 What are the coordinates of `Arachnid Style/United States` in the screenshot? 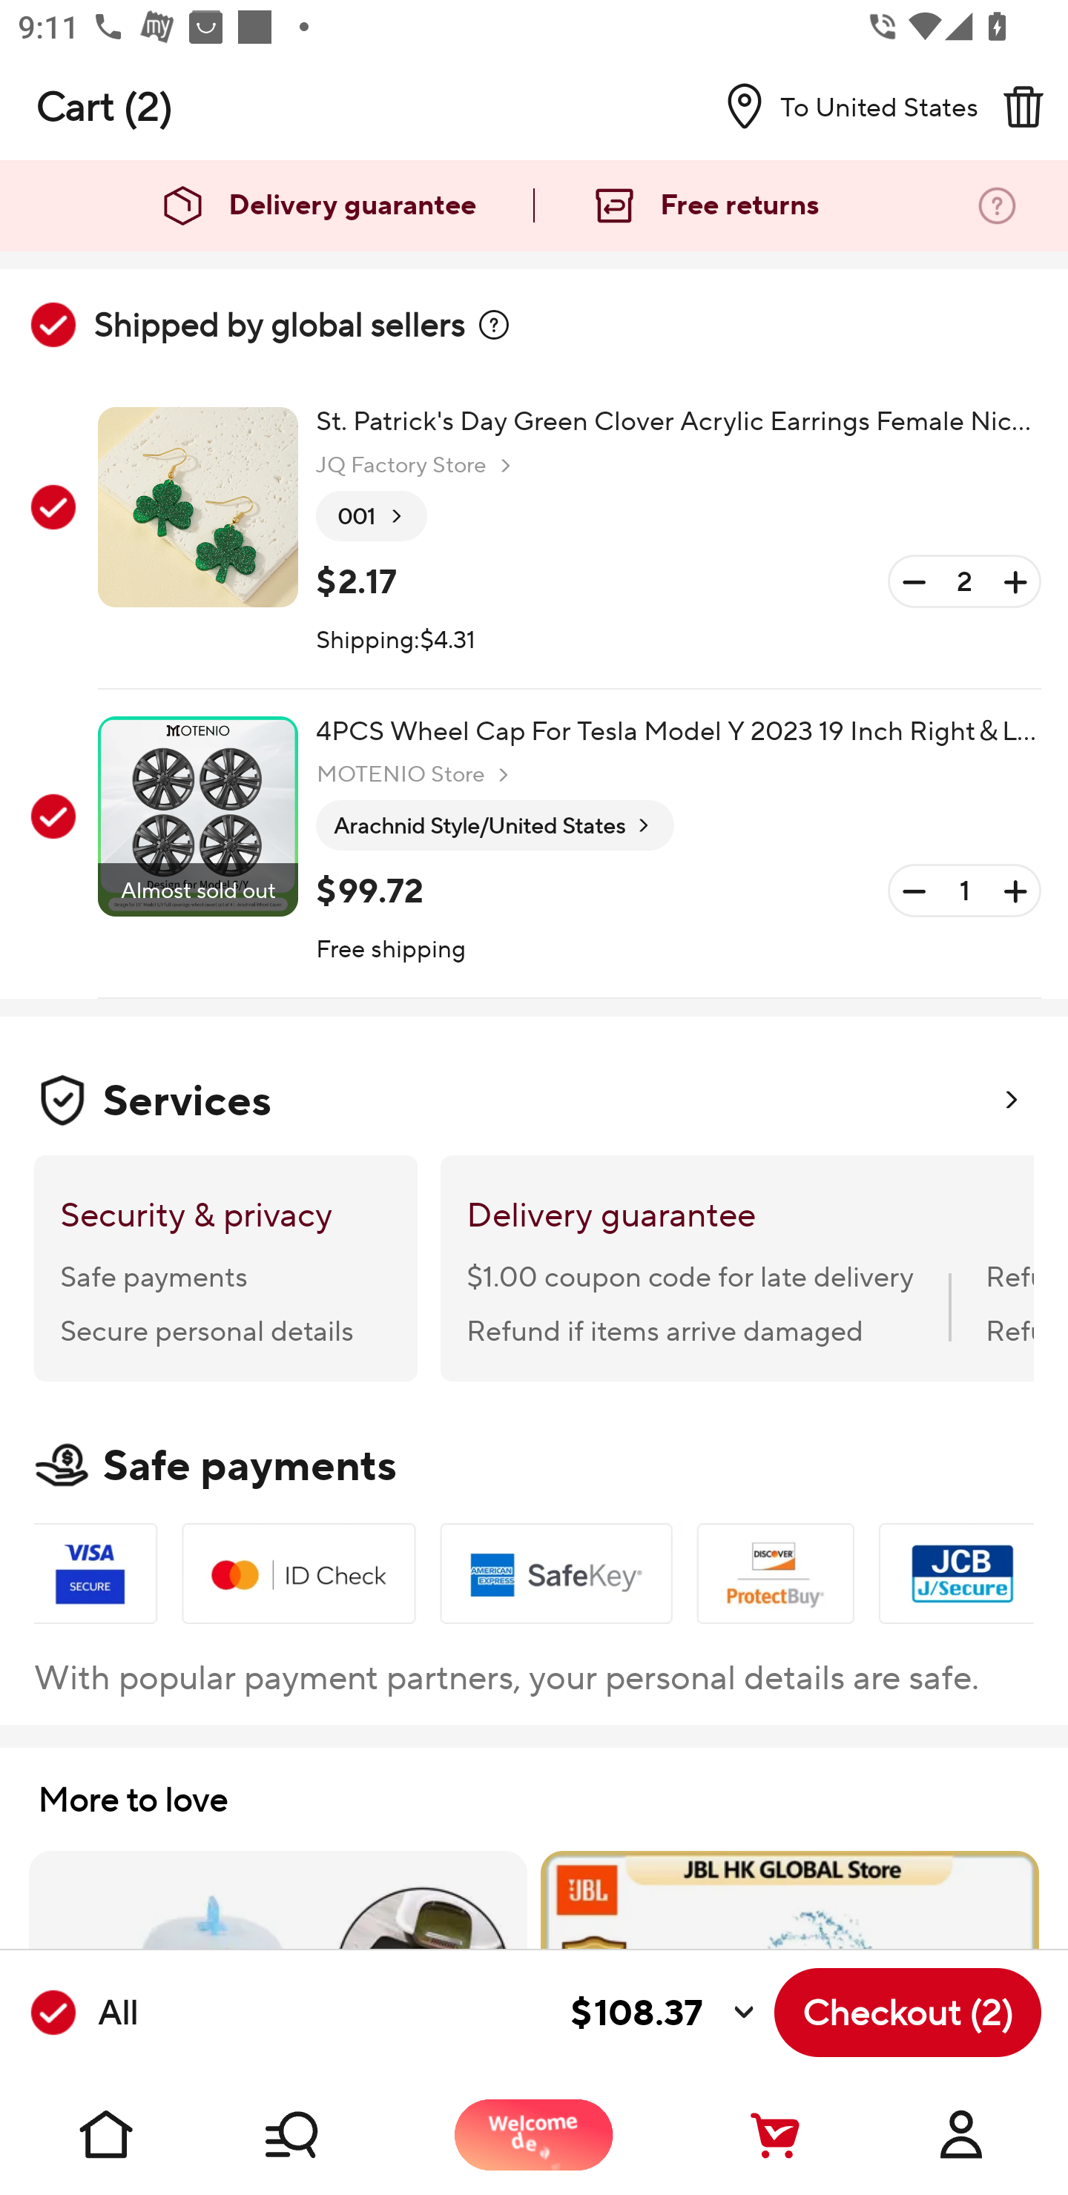 It's located at (495, 826).